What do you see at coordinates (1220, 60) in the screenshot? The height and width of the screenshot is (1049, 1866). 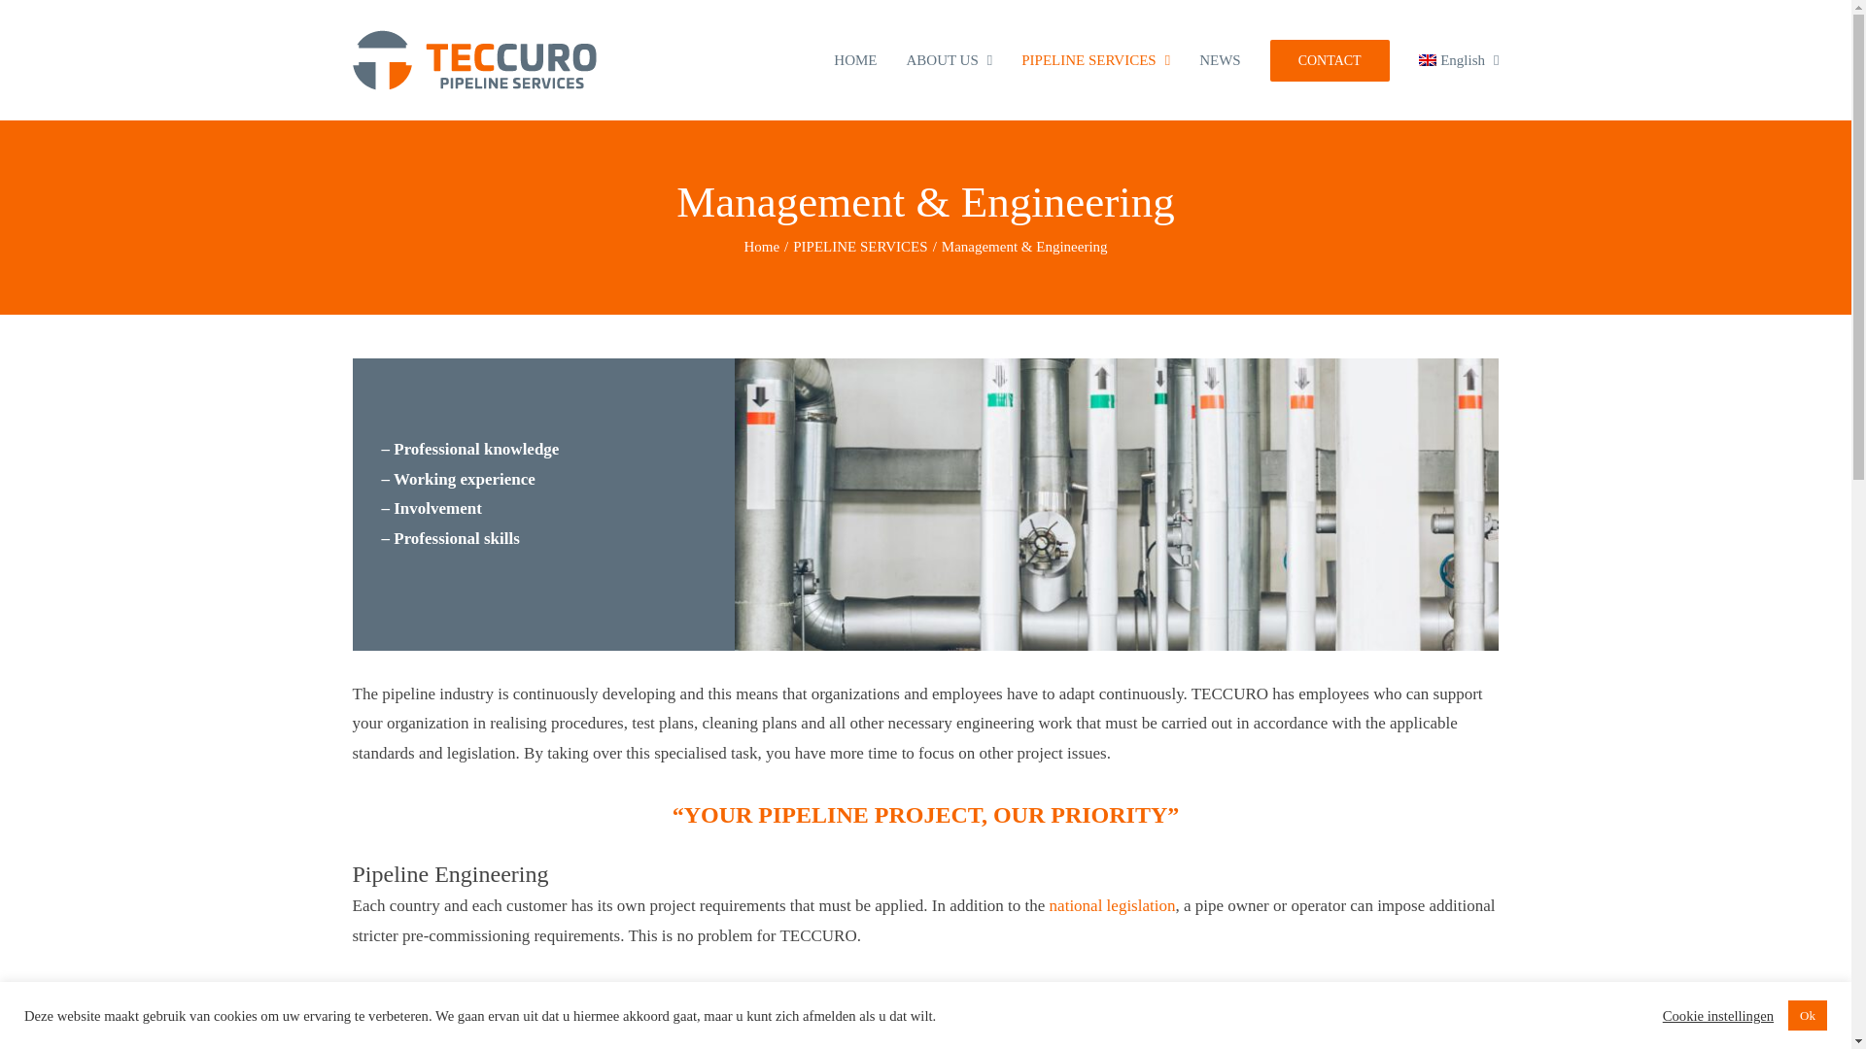 I see `NEWS` at bounding box center [1220, 60].